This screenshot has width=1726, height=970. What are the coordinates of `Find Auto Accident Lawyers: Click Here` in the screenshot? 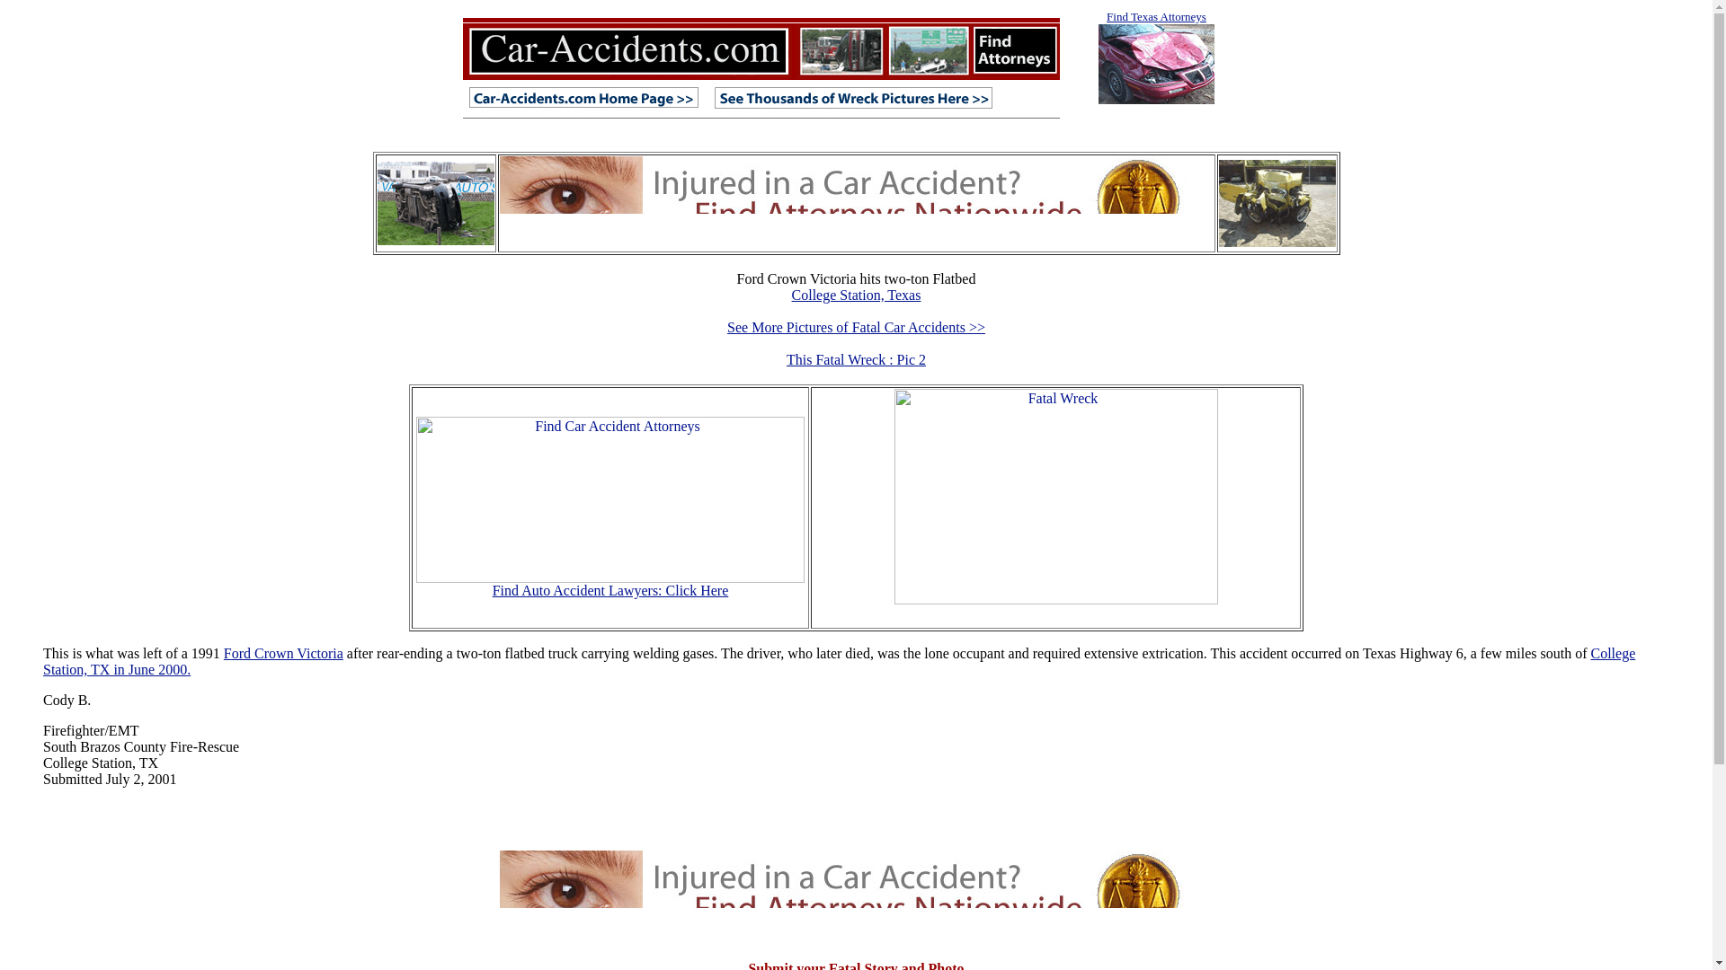 It's located at (609, 591).